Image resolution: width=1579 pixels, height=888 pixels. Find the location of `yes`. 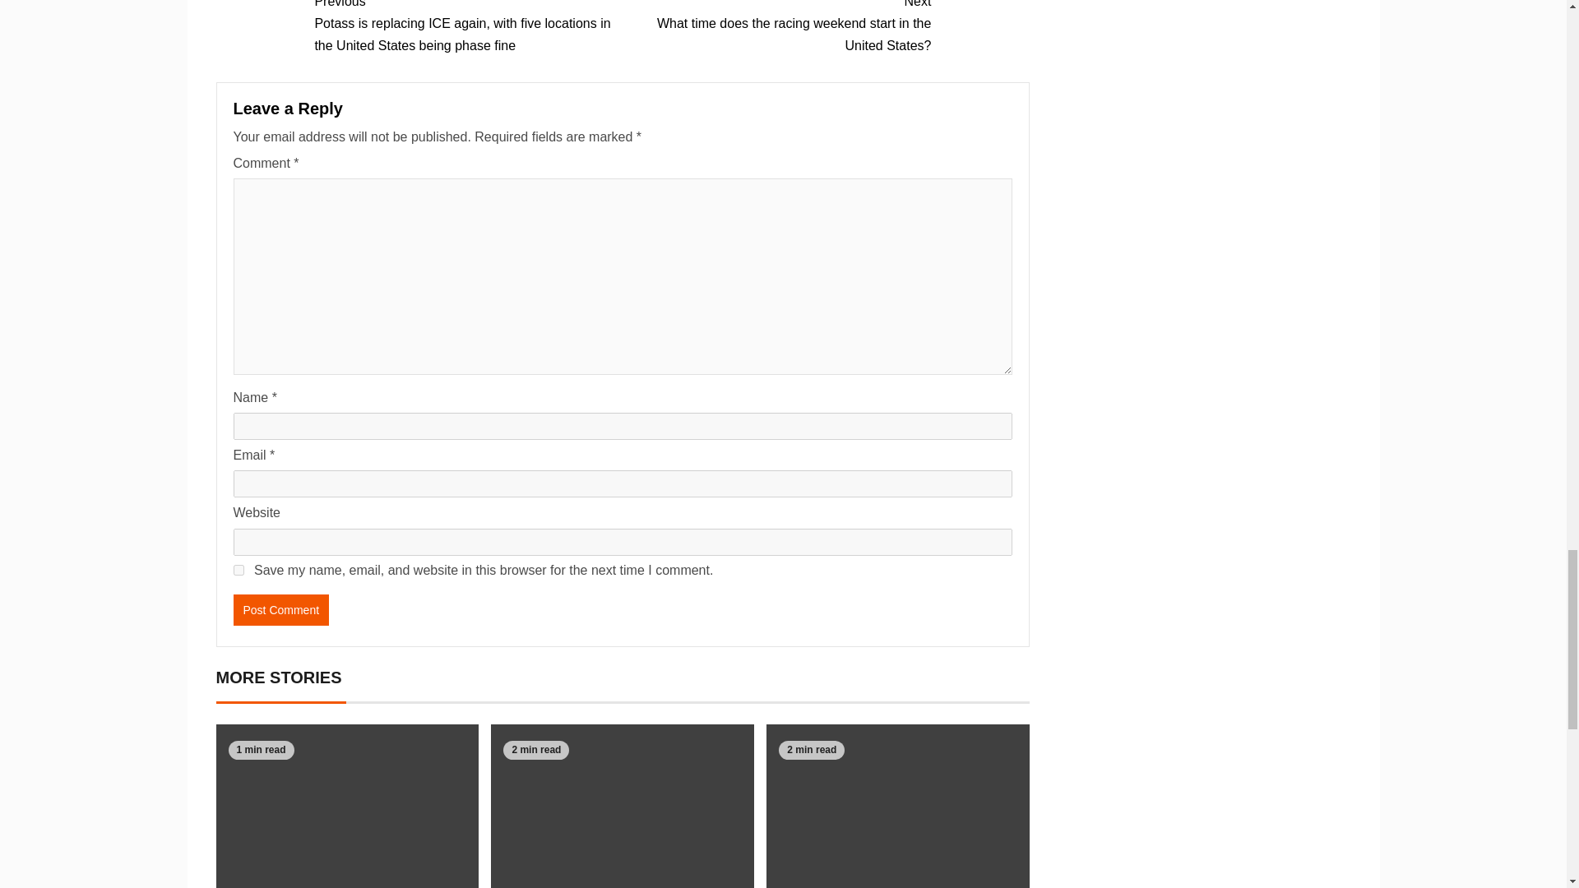

yes is located at coordinates (238, 569).